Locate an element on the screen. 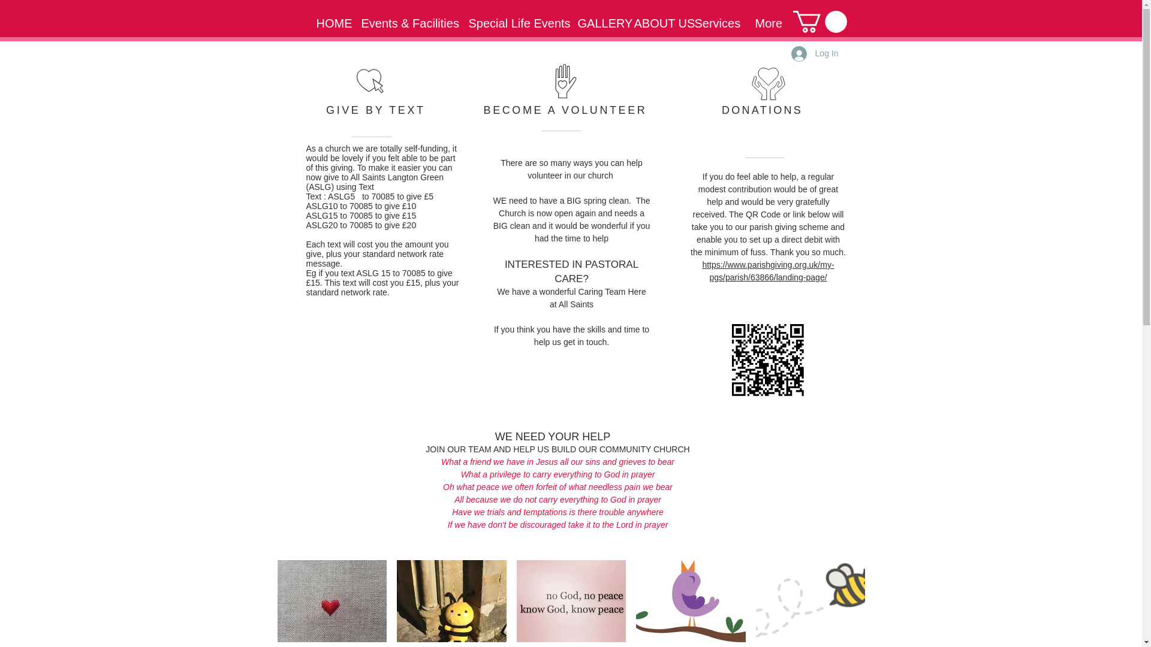  ABOUT US is located at coordinates (655, 23).